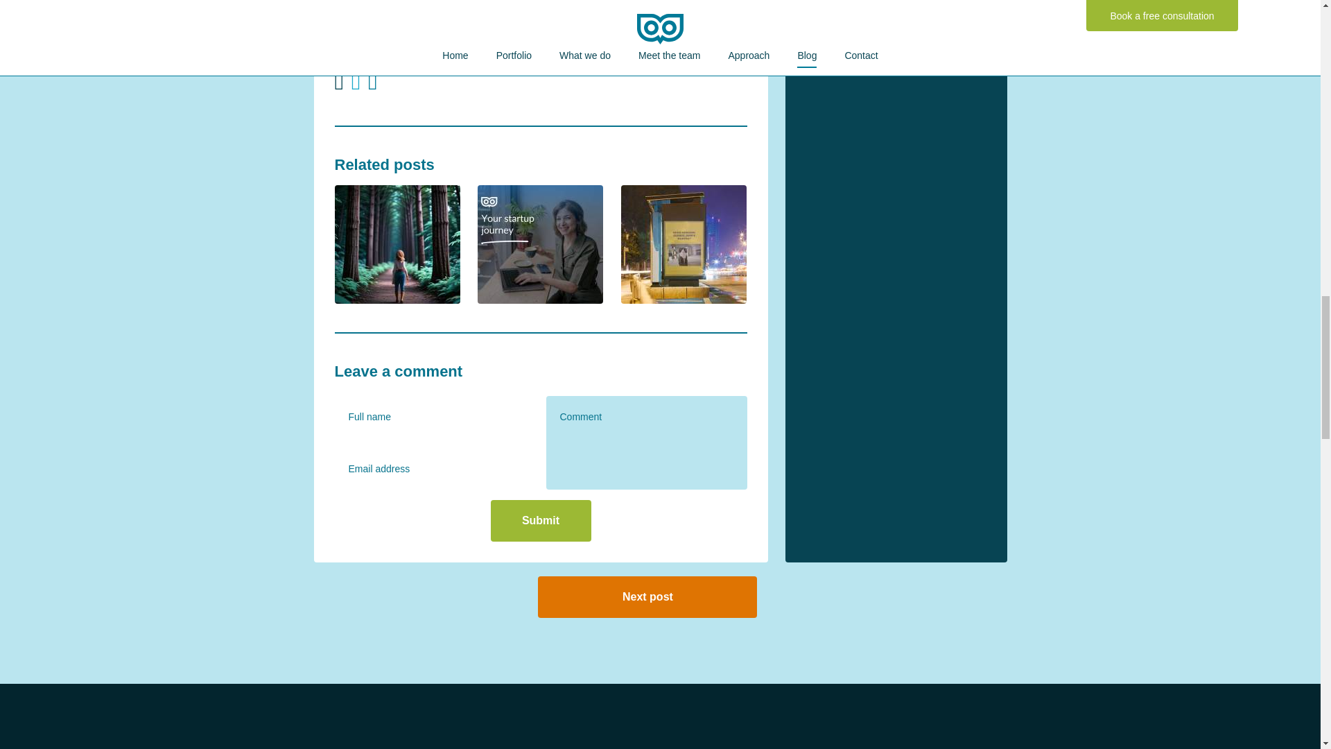  I want to click on Contact us, so click(524, 5).